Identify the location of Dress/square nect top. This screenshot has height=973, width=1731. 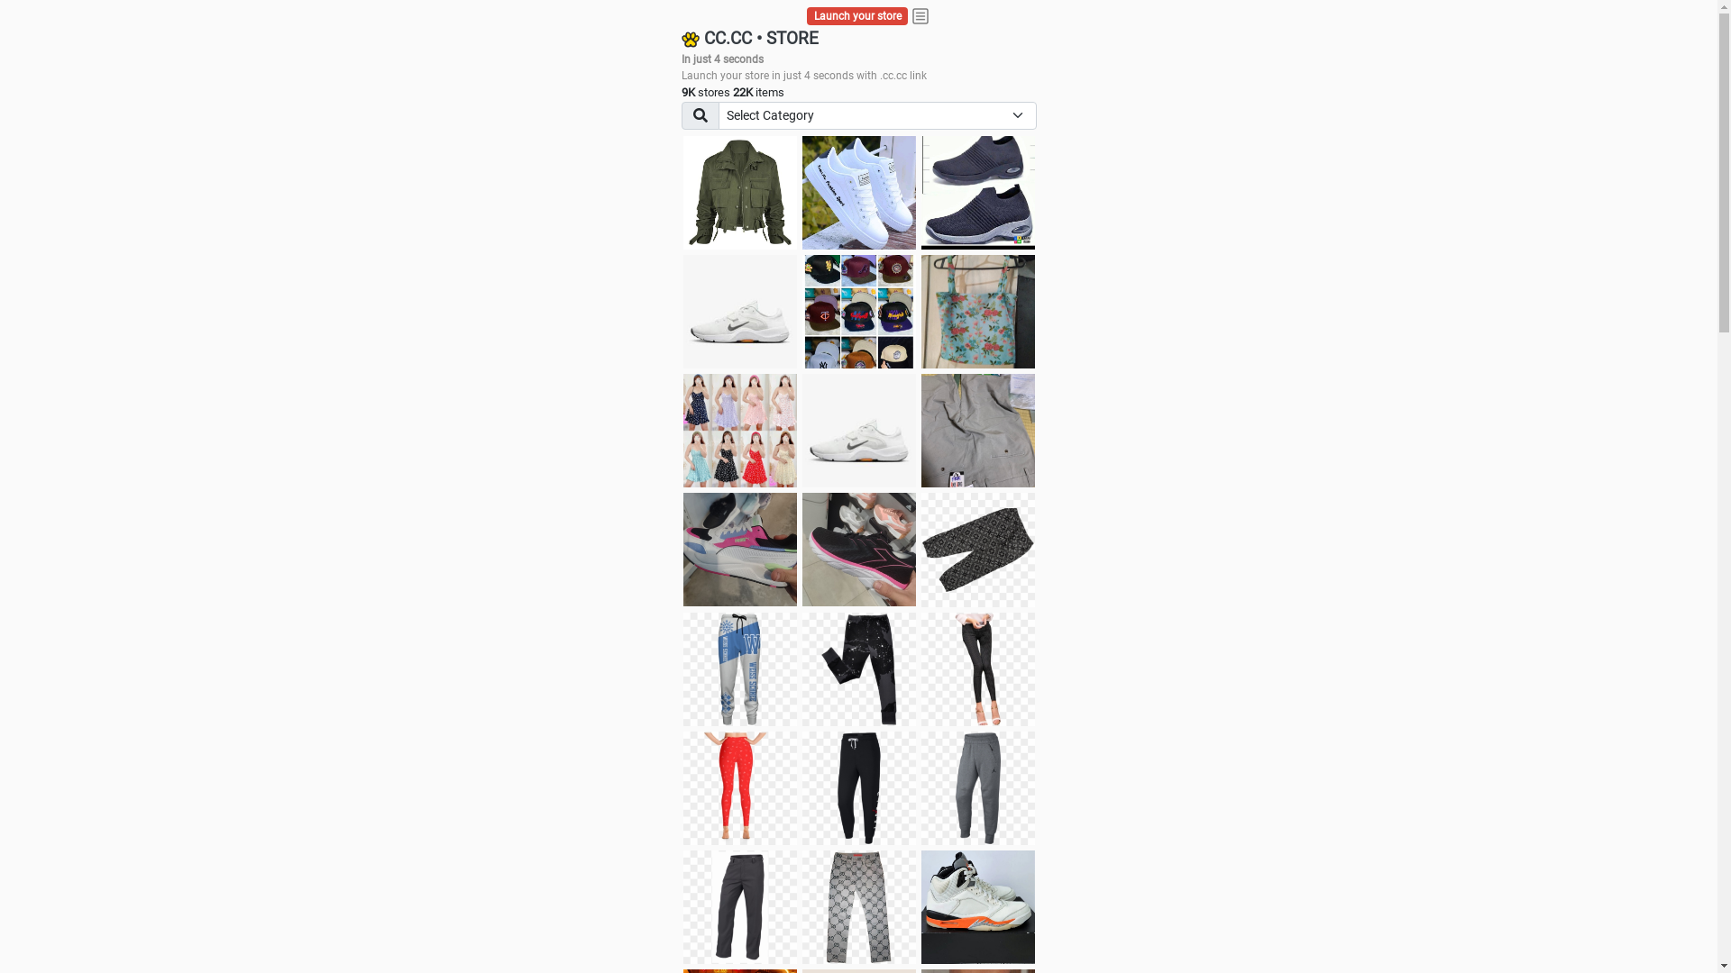
(740, 431).